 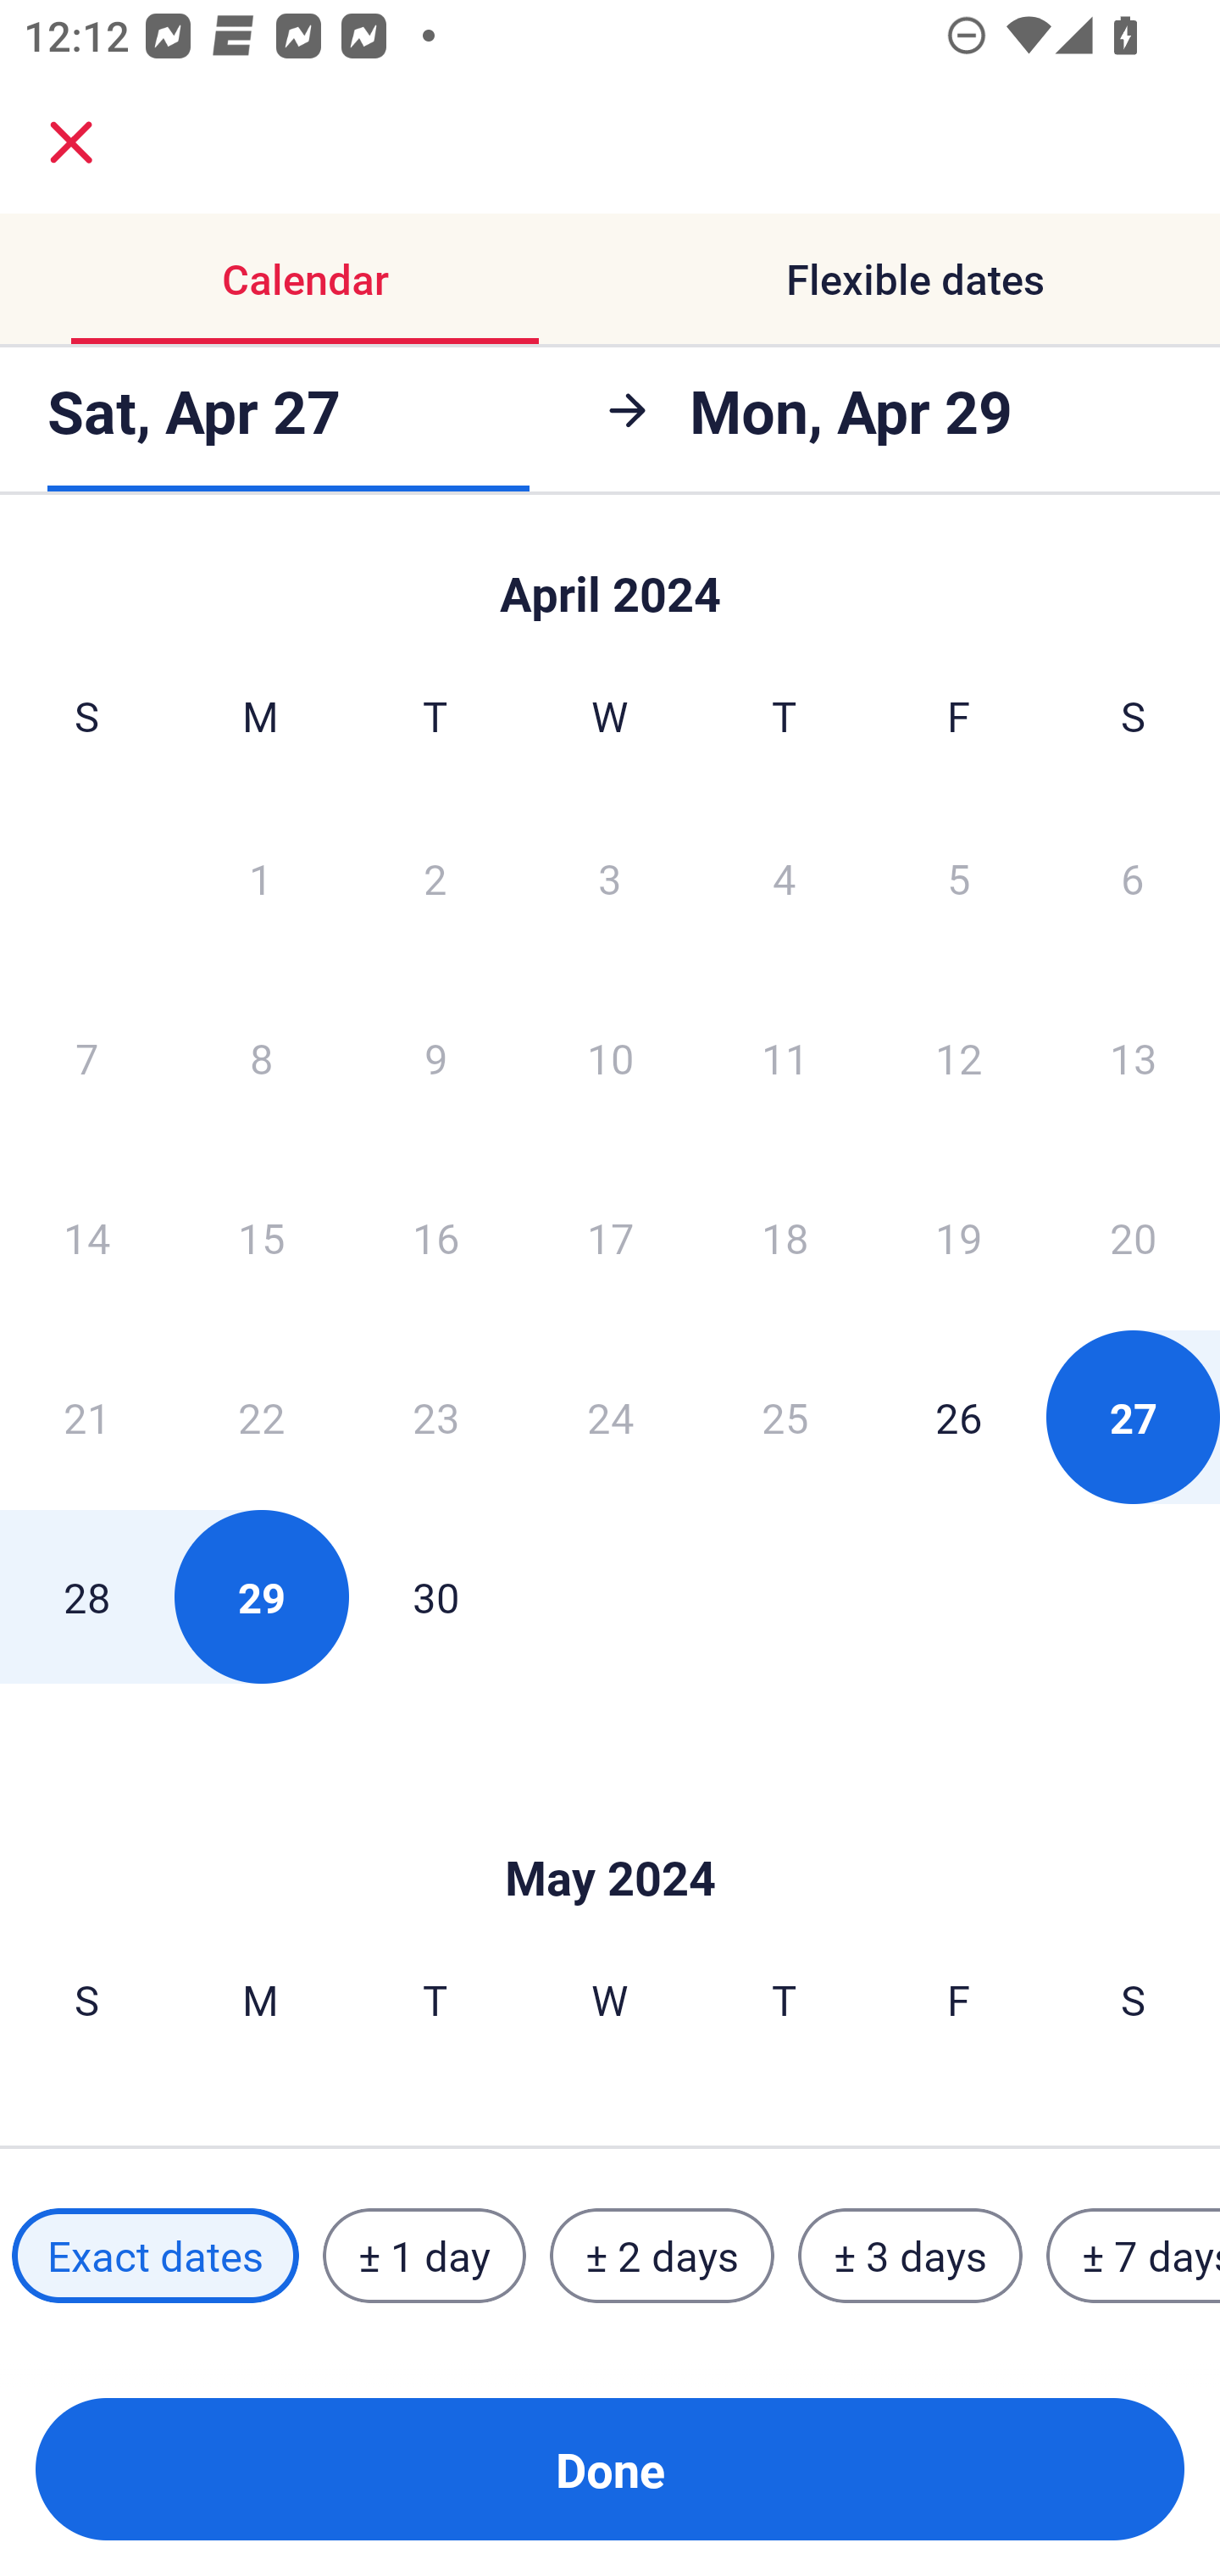 I want to click on 30 Tuesday, April 30, 2024, so click(x=435, y=1596).